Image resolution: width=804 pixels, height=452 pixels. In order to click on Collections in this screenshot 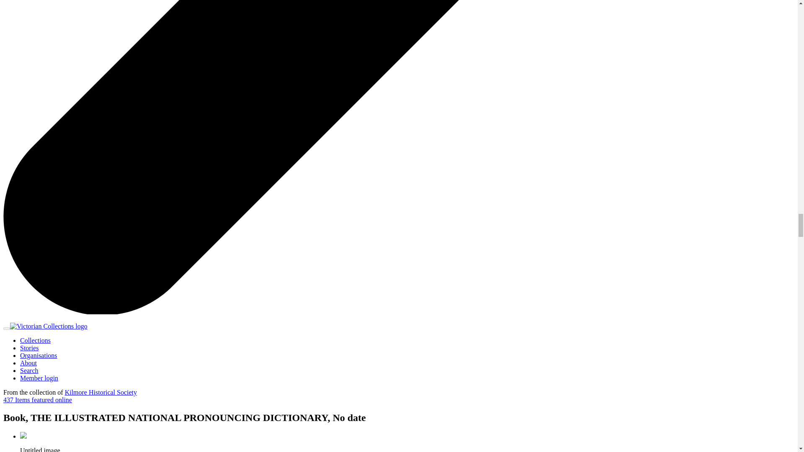, I will do `click(35, 340)`.